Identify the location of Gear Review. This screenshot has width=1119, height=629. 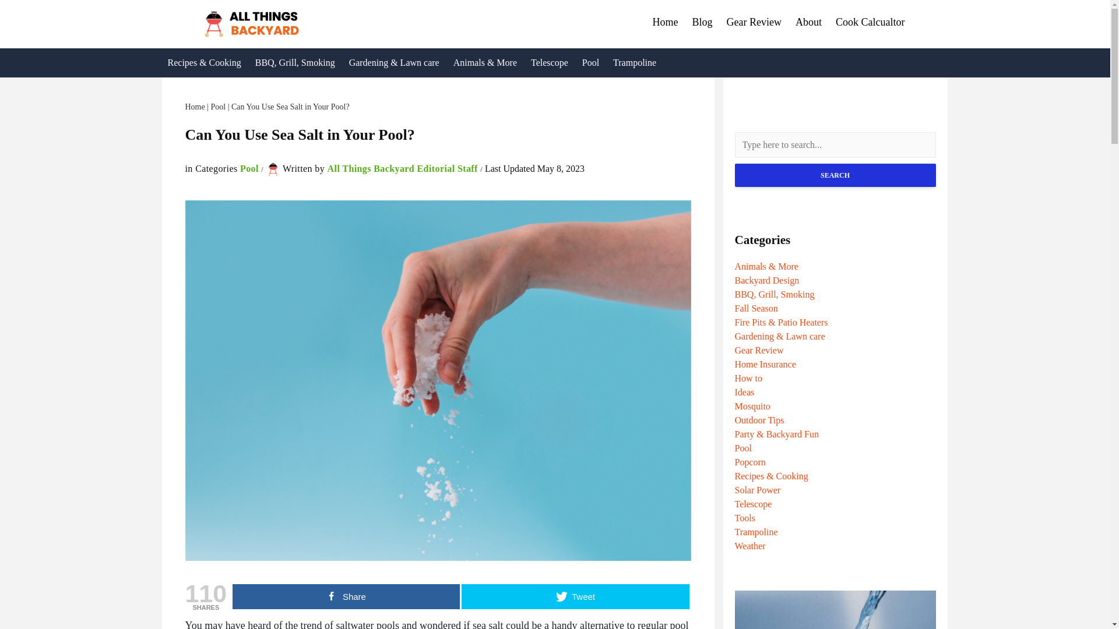
(754, 25).